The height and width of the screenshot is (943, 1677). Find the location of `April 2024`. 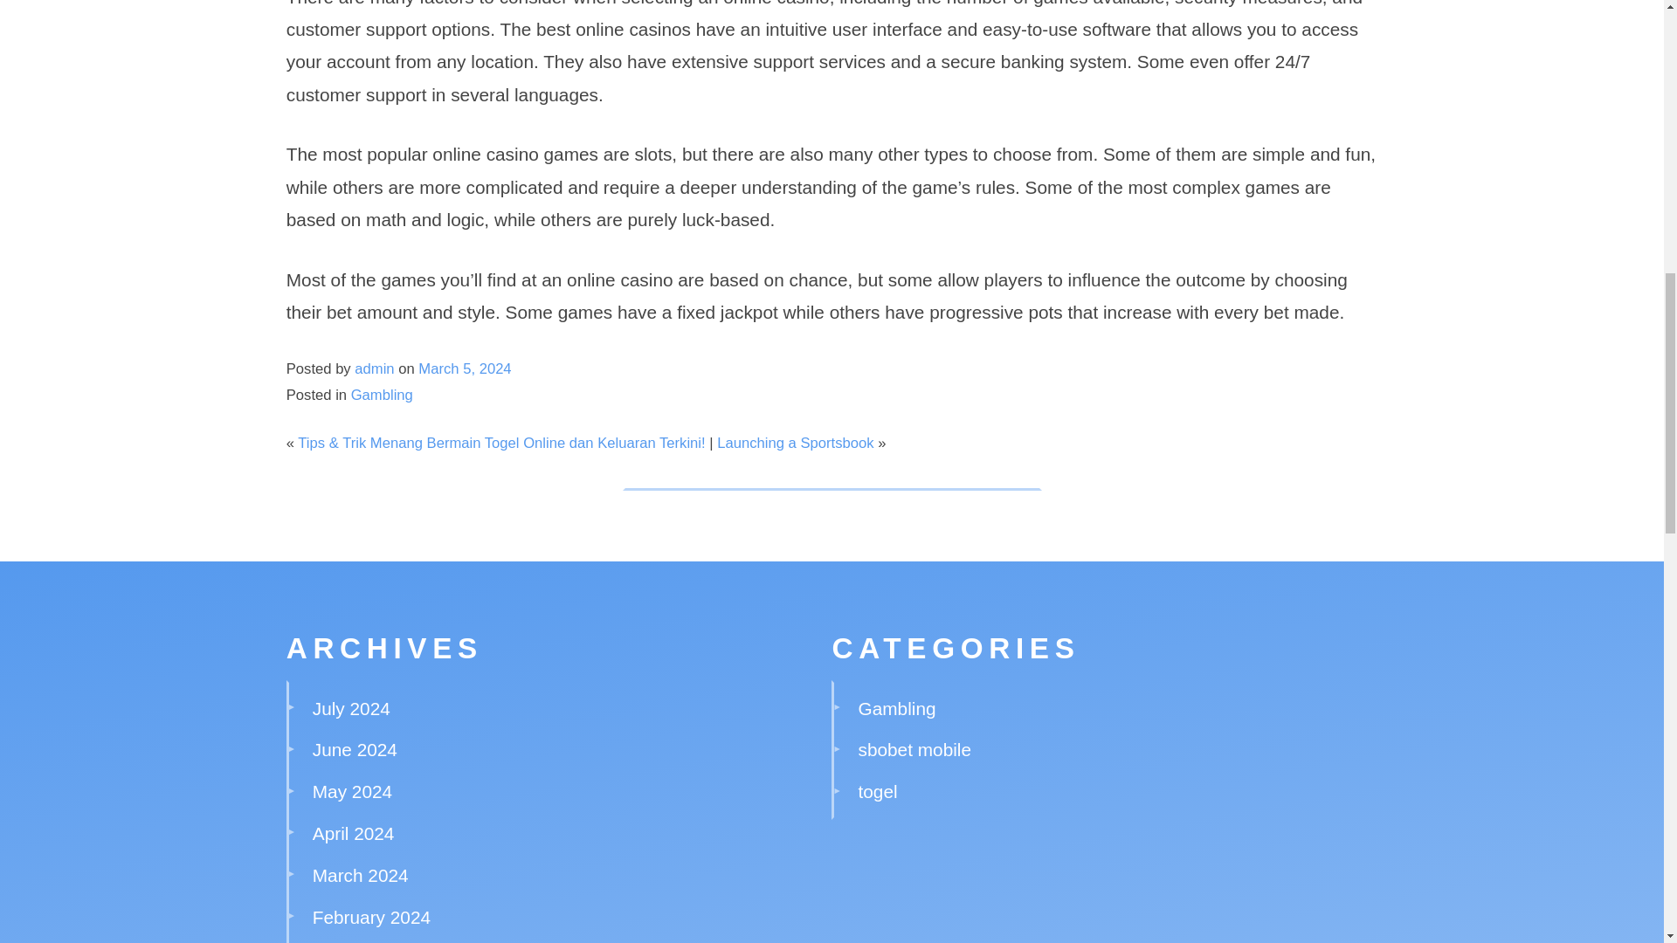

April 2024 is located at coordinates (353, 833).